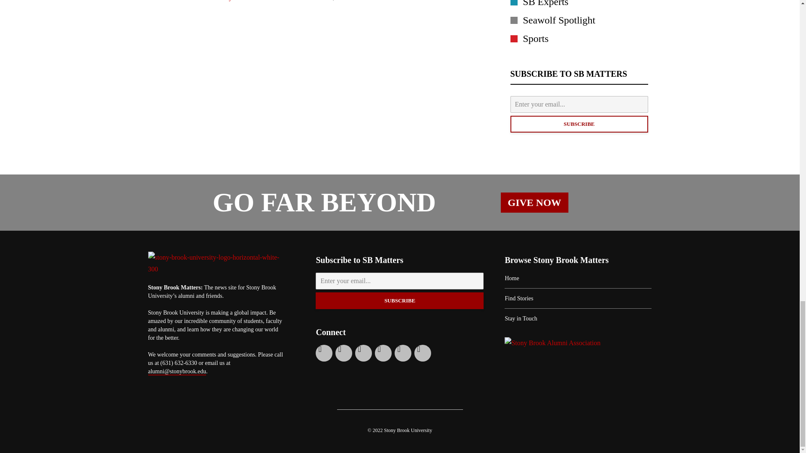 This screenshot has height=453, width=806. I want to click on stony-brook-university-logo-horizontal-white-300, so click(216, 263).